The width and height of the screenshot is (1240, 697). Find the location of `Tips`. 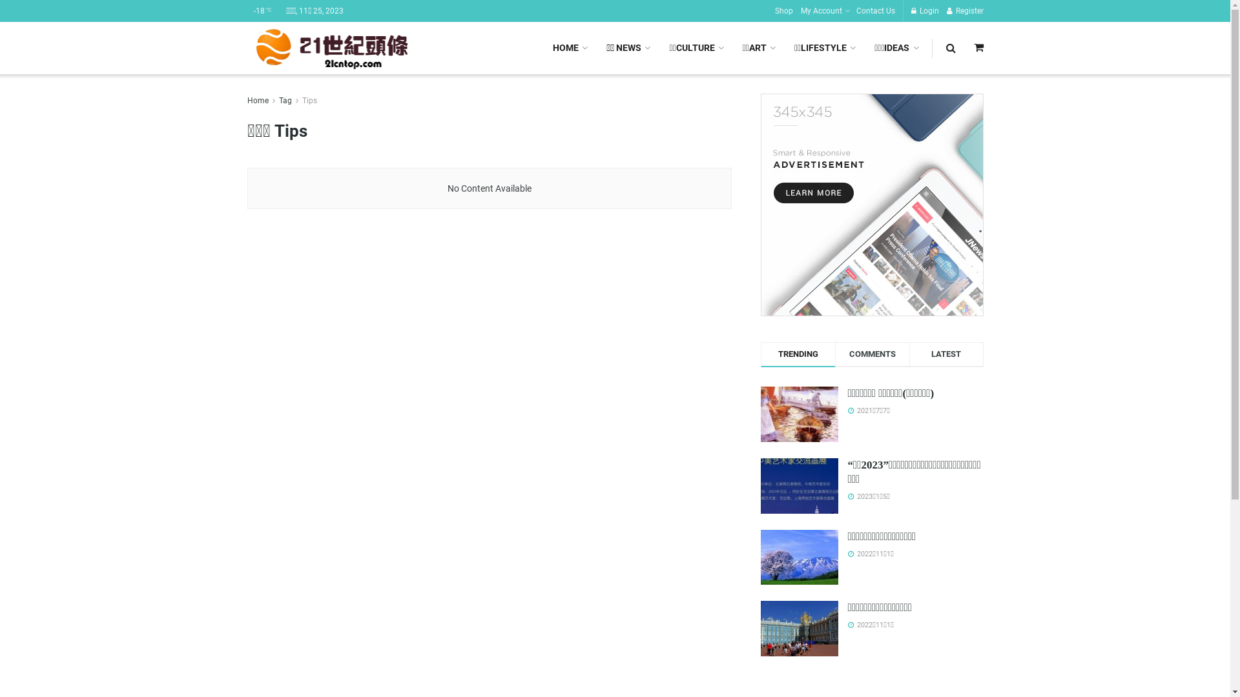

Tips is located at coordinates (310, 101).